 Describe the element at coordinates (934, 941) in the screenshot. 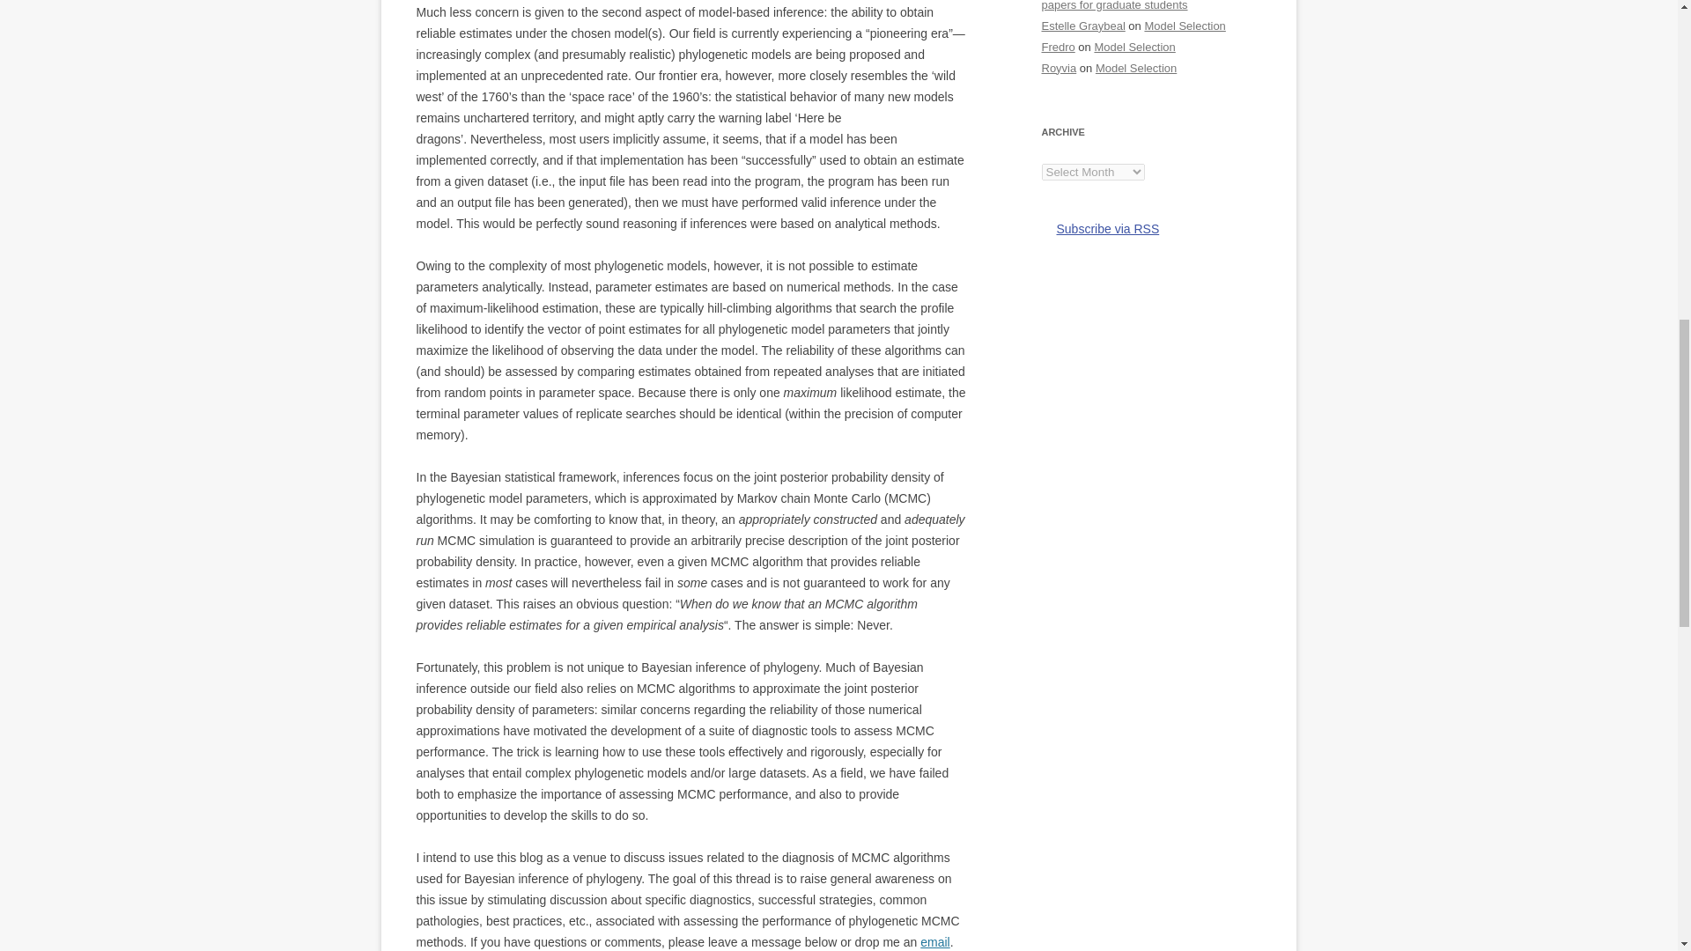

I see `email` at that location.